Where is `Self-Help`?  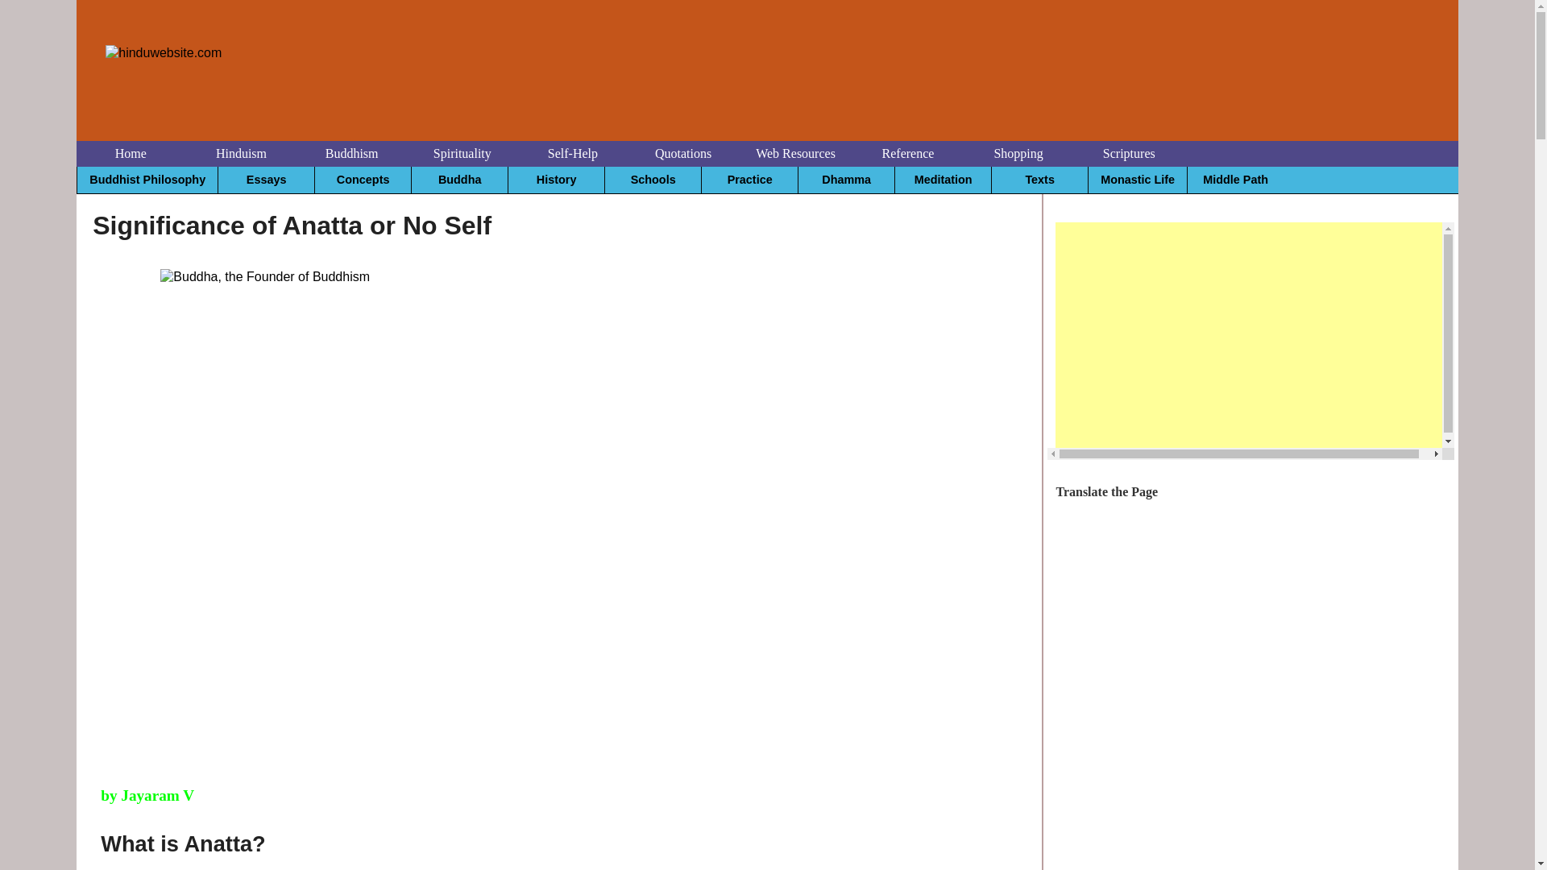 Self-Help is located at coordinates (572, 153).